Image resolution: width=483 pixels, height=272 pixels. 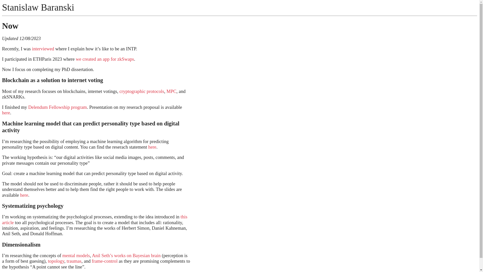 I want to click on here, so click(x=6, y=113).